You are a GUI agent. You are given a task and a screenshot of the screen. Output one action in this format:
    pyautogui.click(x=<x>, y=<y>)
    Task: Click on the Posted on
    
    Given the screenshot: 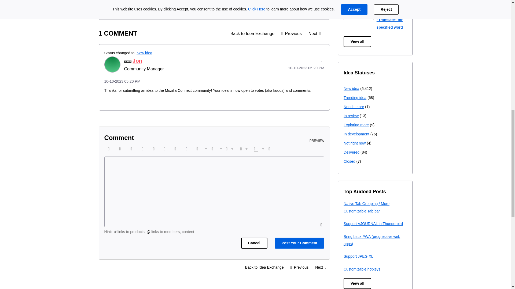 What is the action you would take?
    pyautogui.click(x=214, y=81)
    